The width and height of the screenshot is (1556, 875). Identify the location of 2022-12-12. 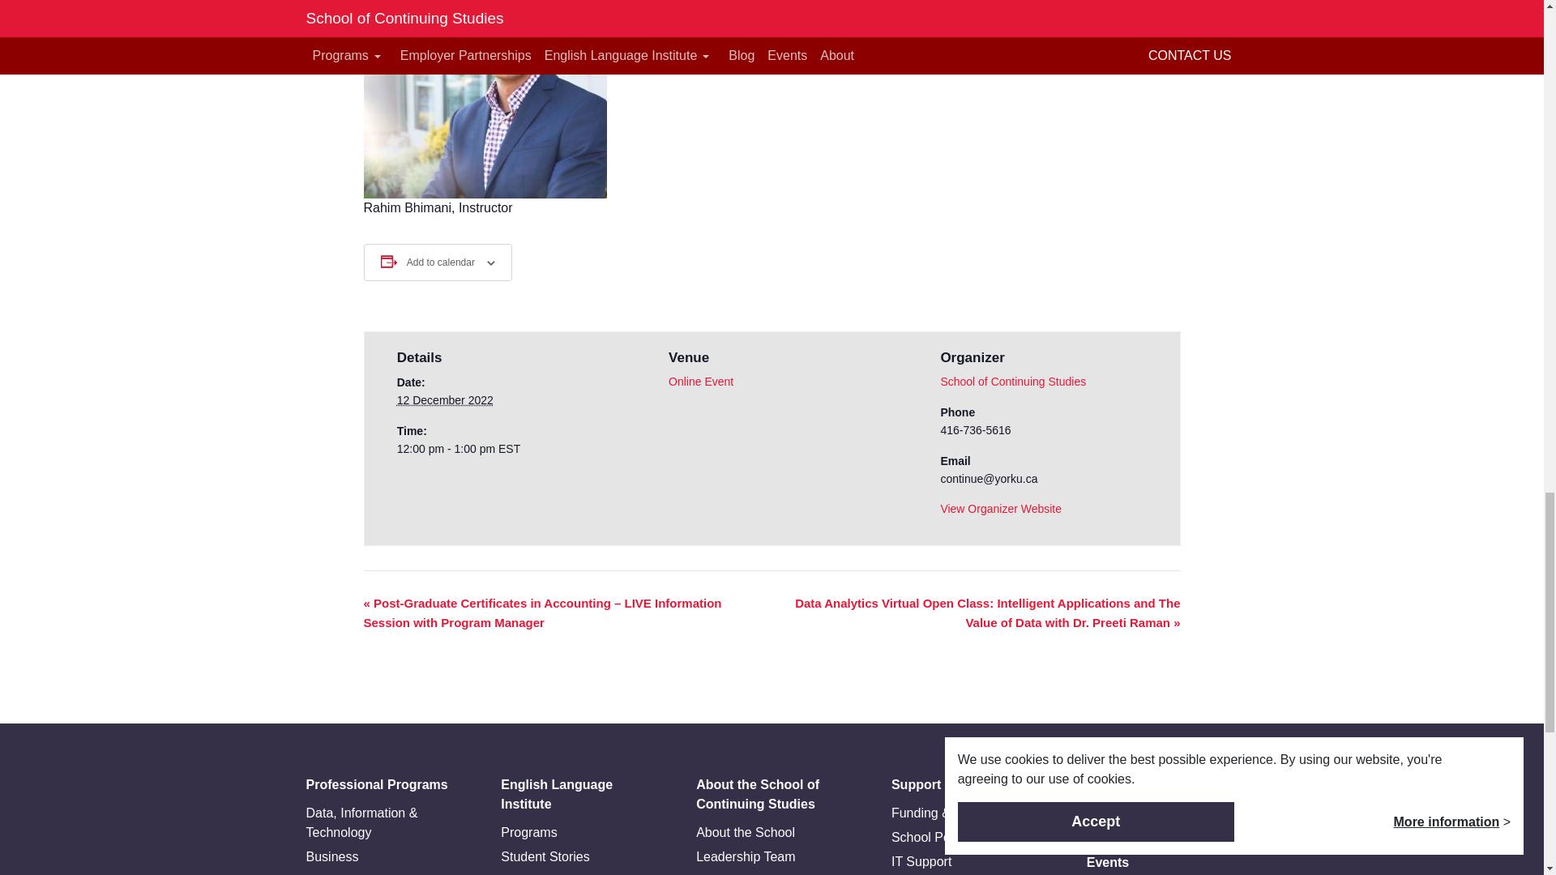
(499, 449).